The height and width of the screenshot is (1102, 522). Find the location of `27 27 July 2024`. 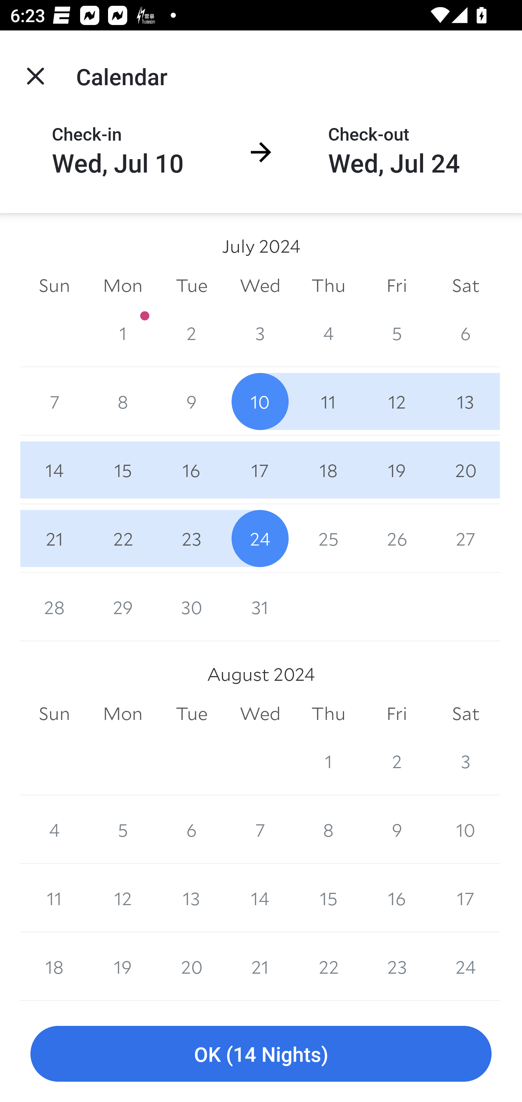

27 27 July 2024 is located at coordinates (465, 539).